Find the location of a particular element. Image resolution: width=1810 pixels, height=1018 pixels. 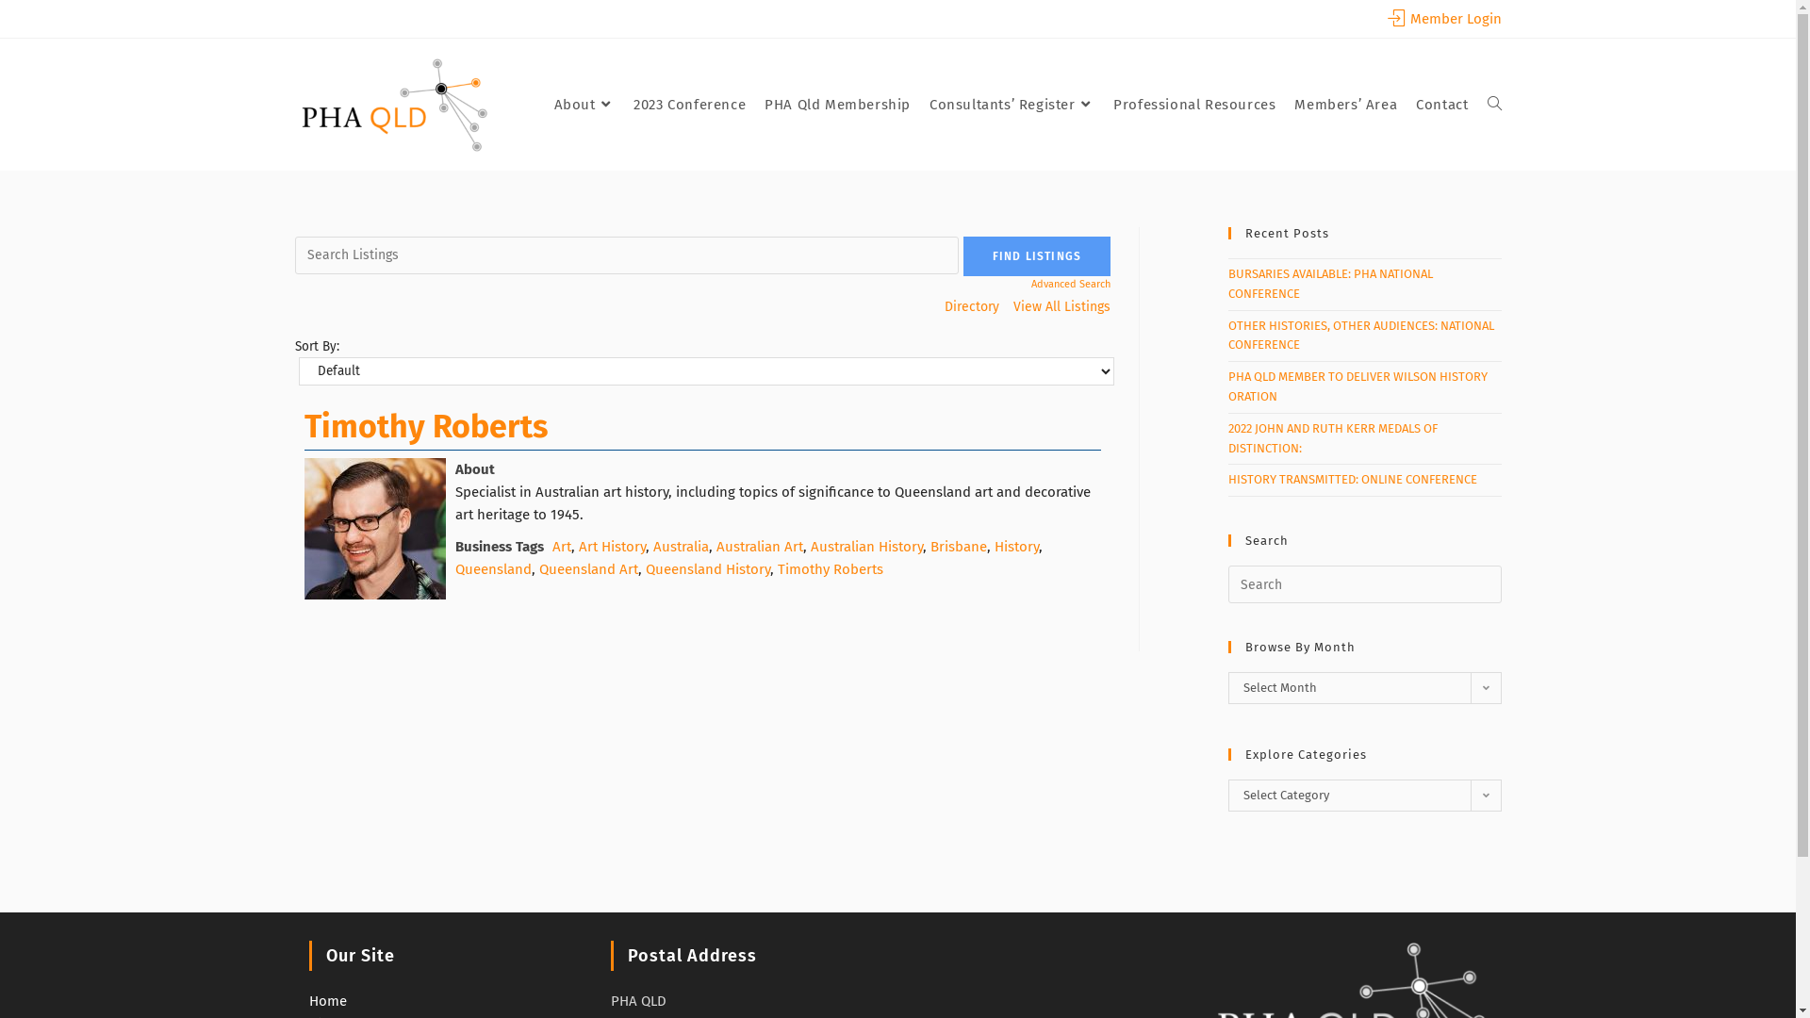

Member Login is located at coordinates (1444, 19).